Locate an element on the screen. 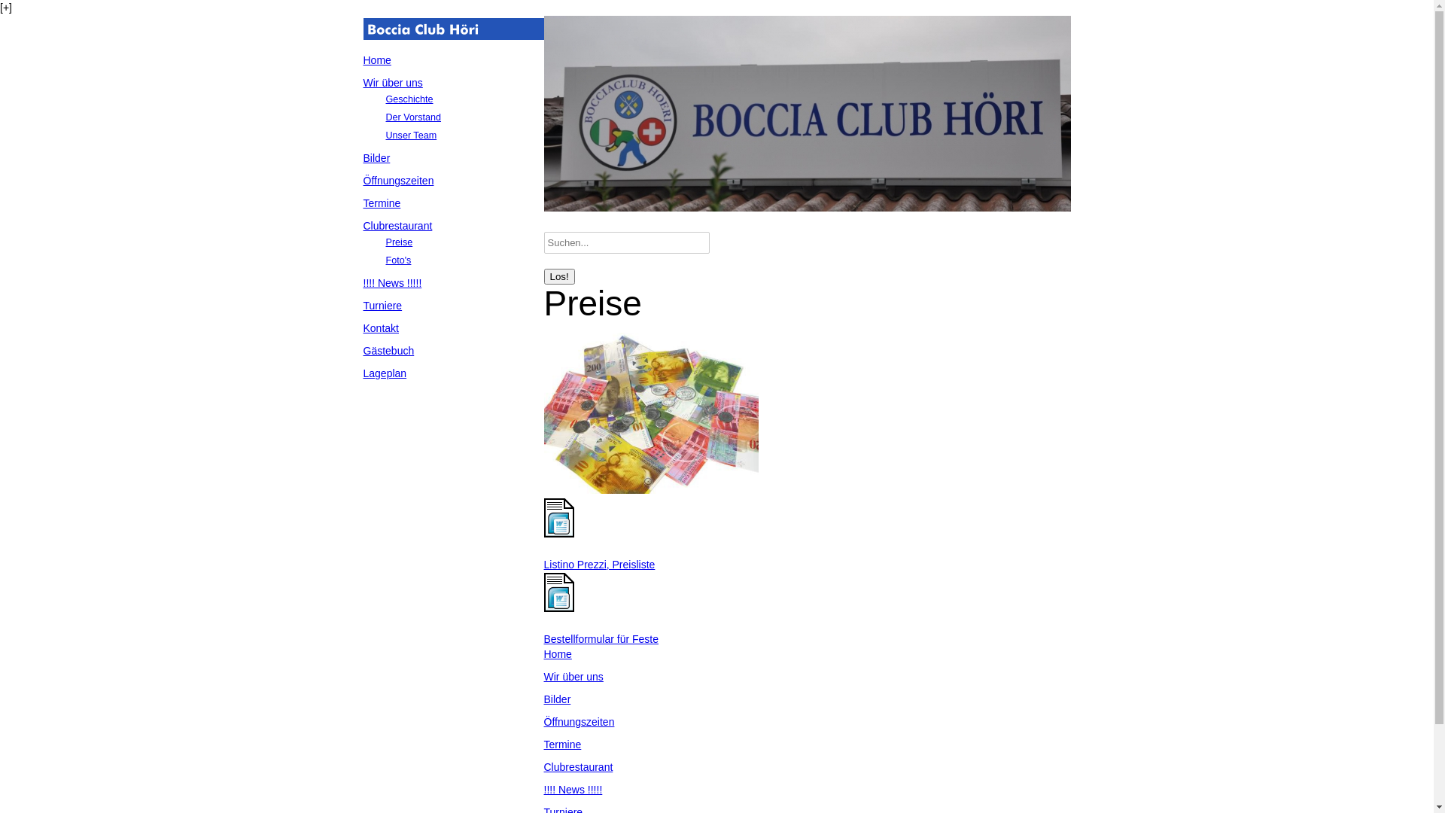 The width and height of the screenshot is (1445, 813). Kontakt is located at coordinates (381, 328).